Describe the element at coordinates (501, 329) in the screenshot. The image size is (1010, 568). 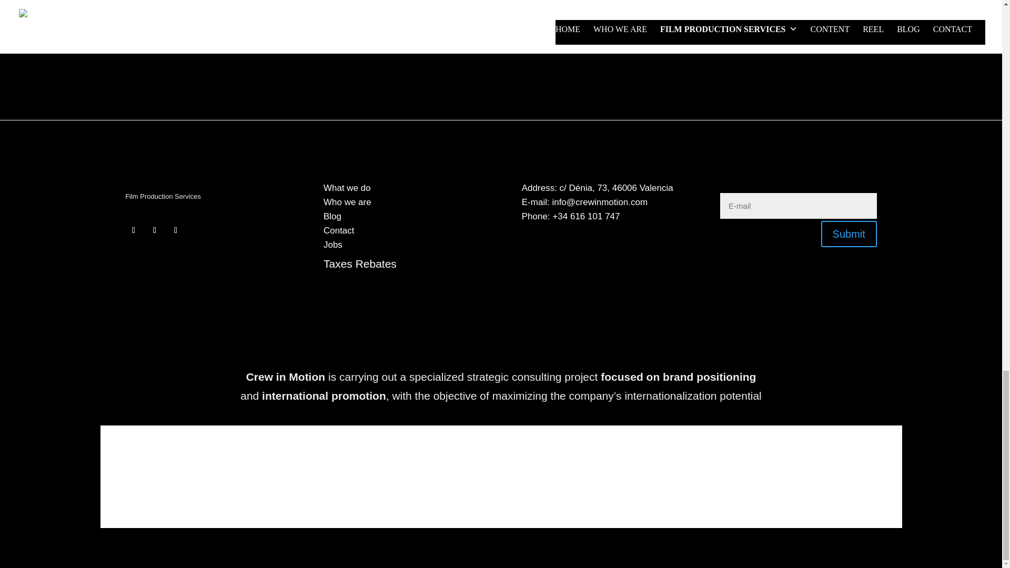
I see `LOGOS crew in motion-09` at that location.